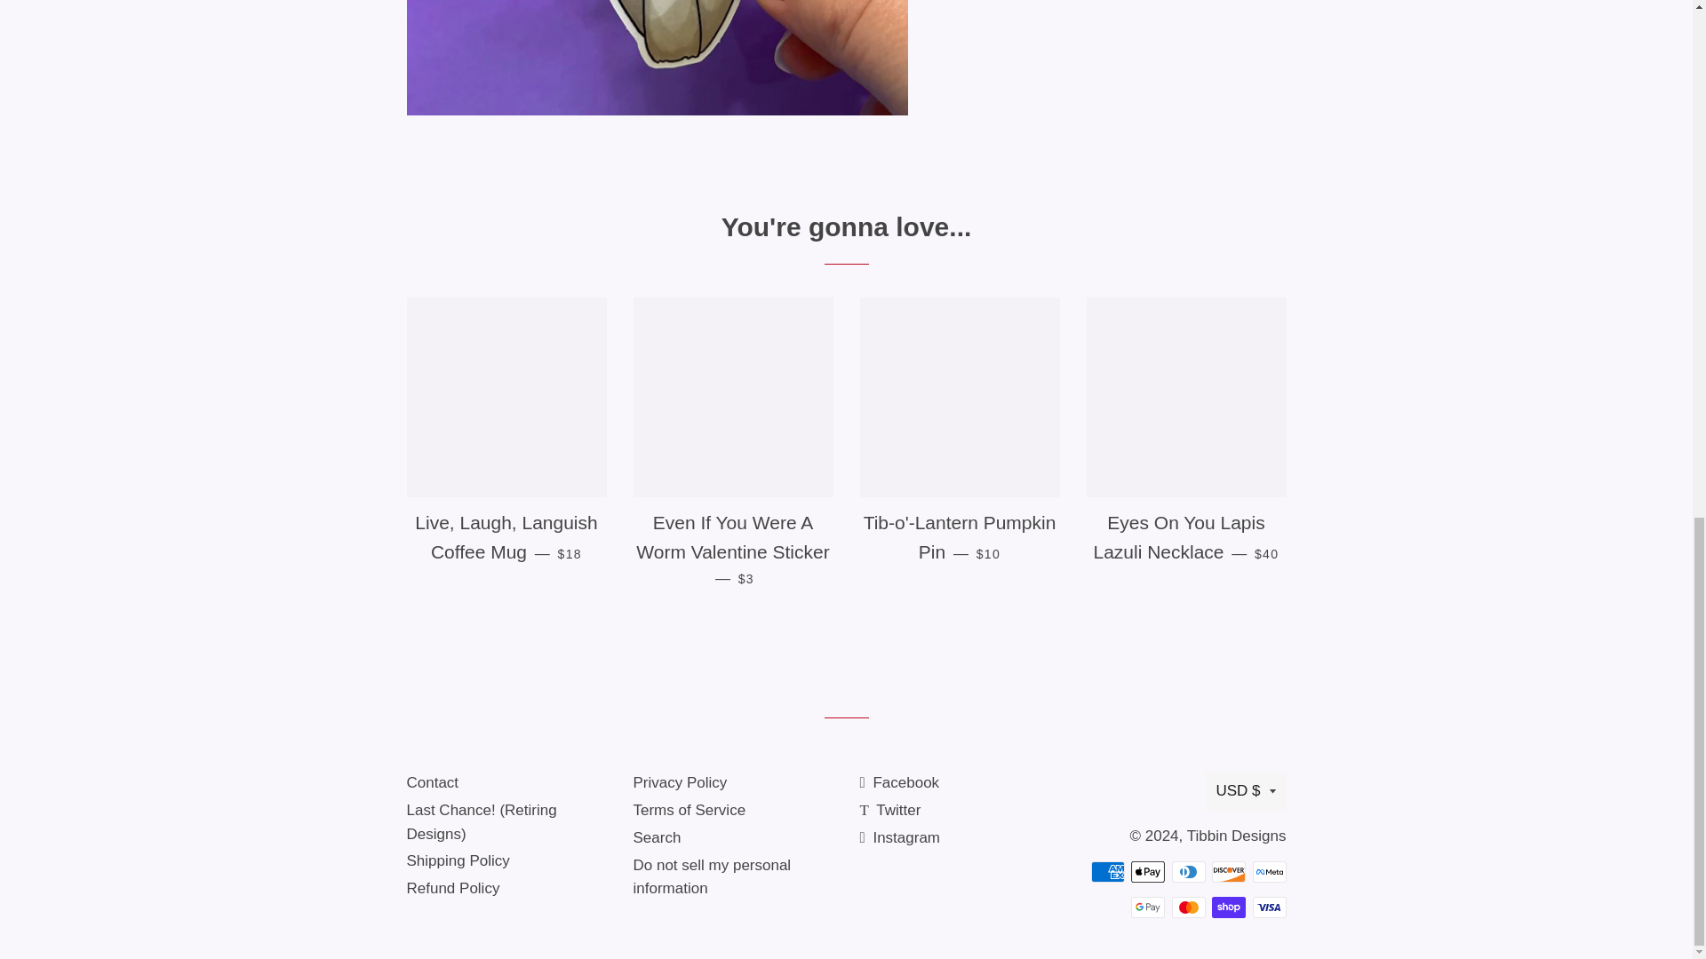 The width and height of the screenshot is (1706, 959). I want to click on Visa, so click(1269, 907).